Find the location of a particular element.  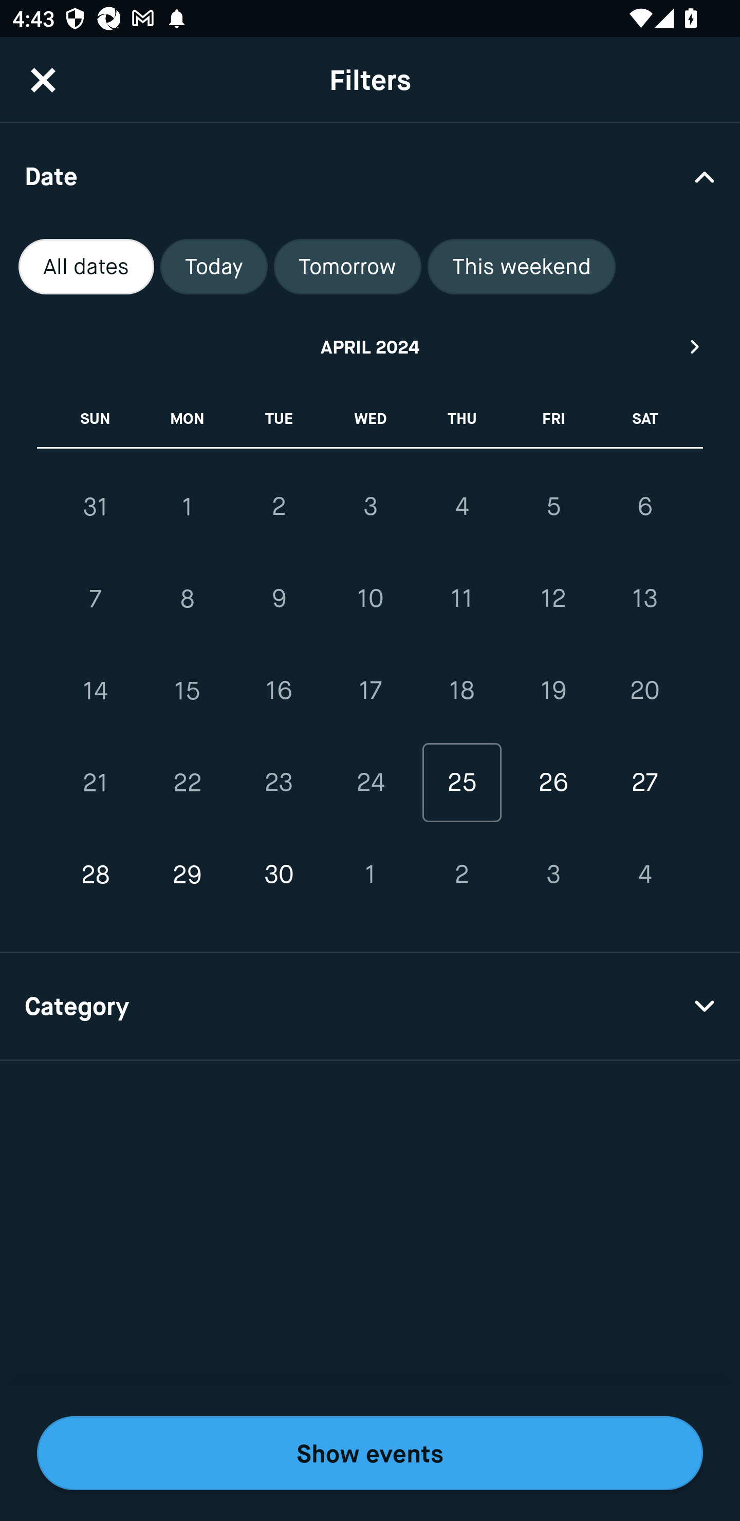

2 is located at coordinates (279, 506).